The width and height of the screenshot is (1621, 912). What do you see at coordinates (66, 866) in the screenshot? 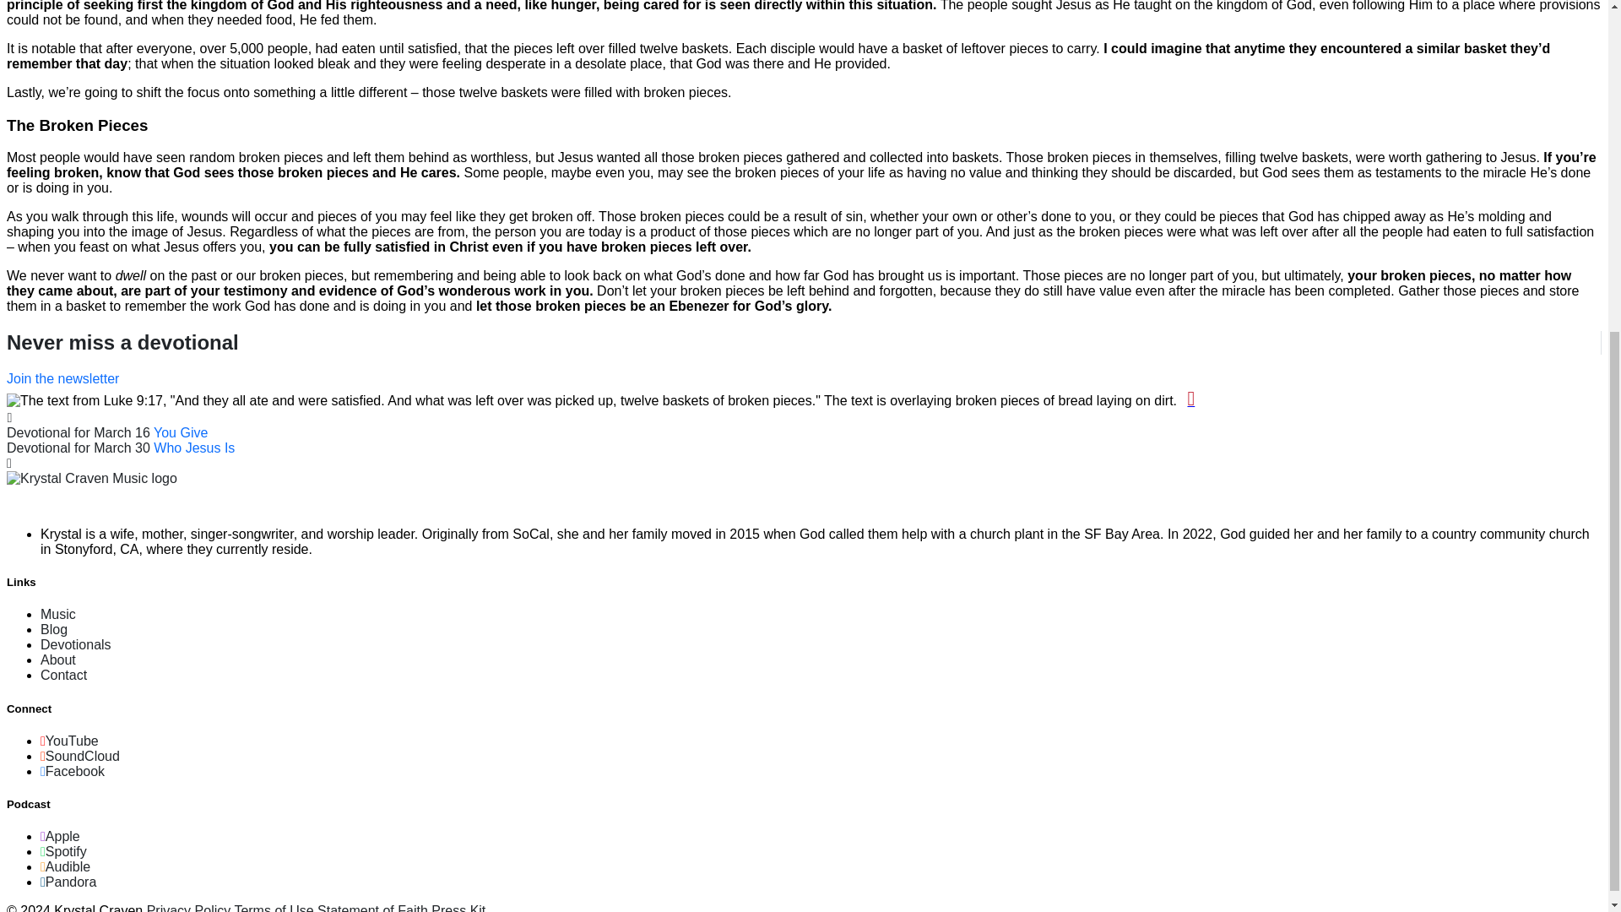
I see `Audible` at bounding box center [66, 866].